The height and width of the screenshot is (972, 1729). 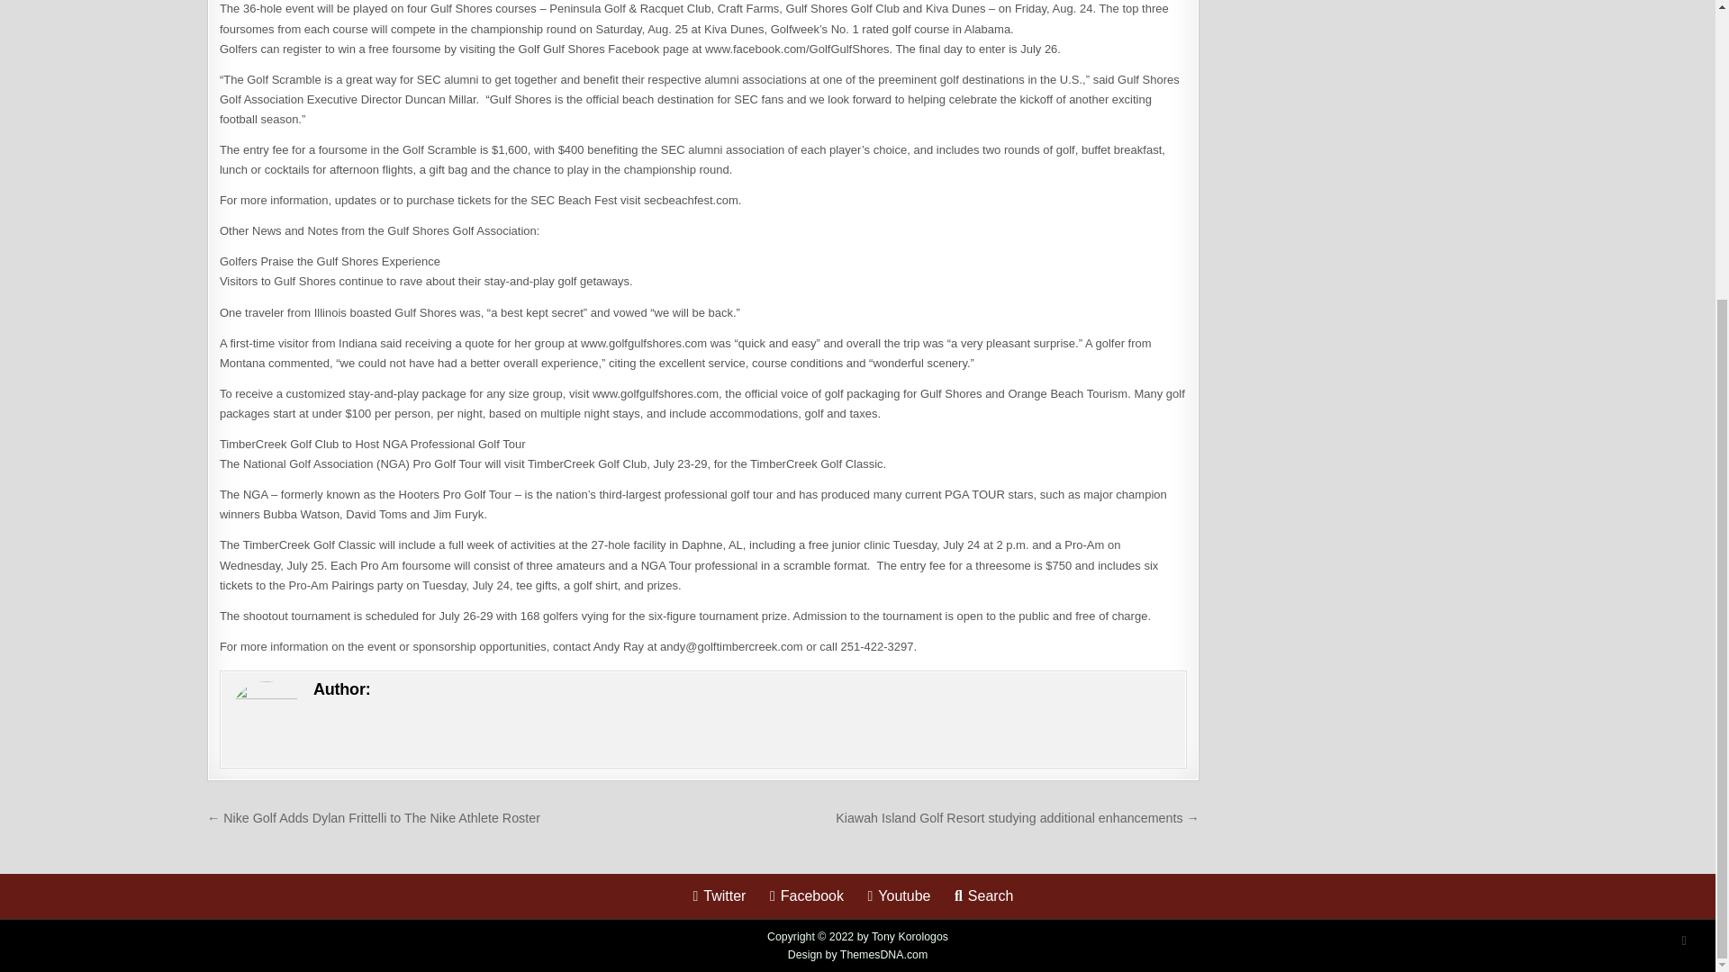 What do you see at coordinates (984, 895) in the screenshot?
I see `Search` at bounding box center [984, 895].